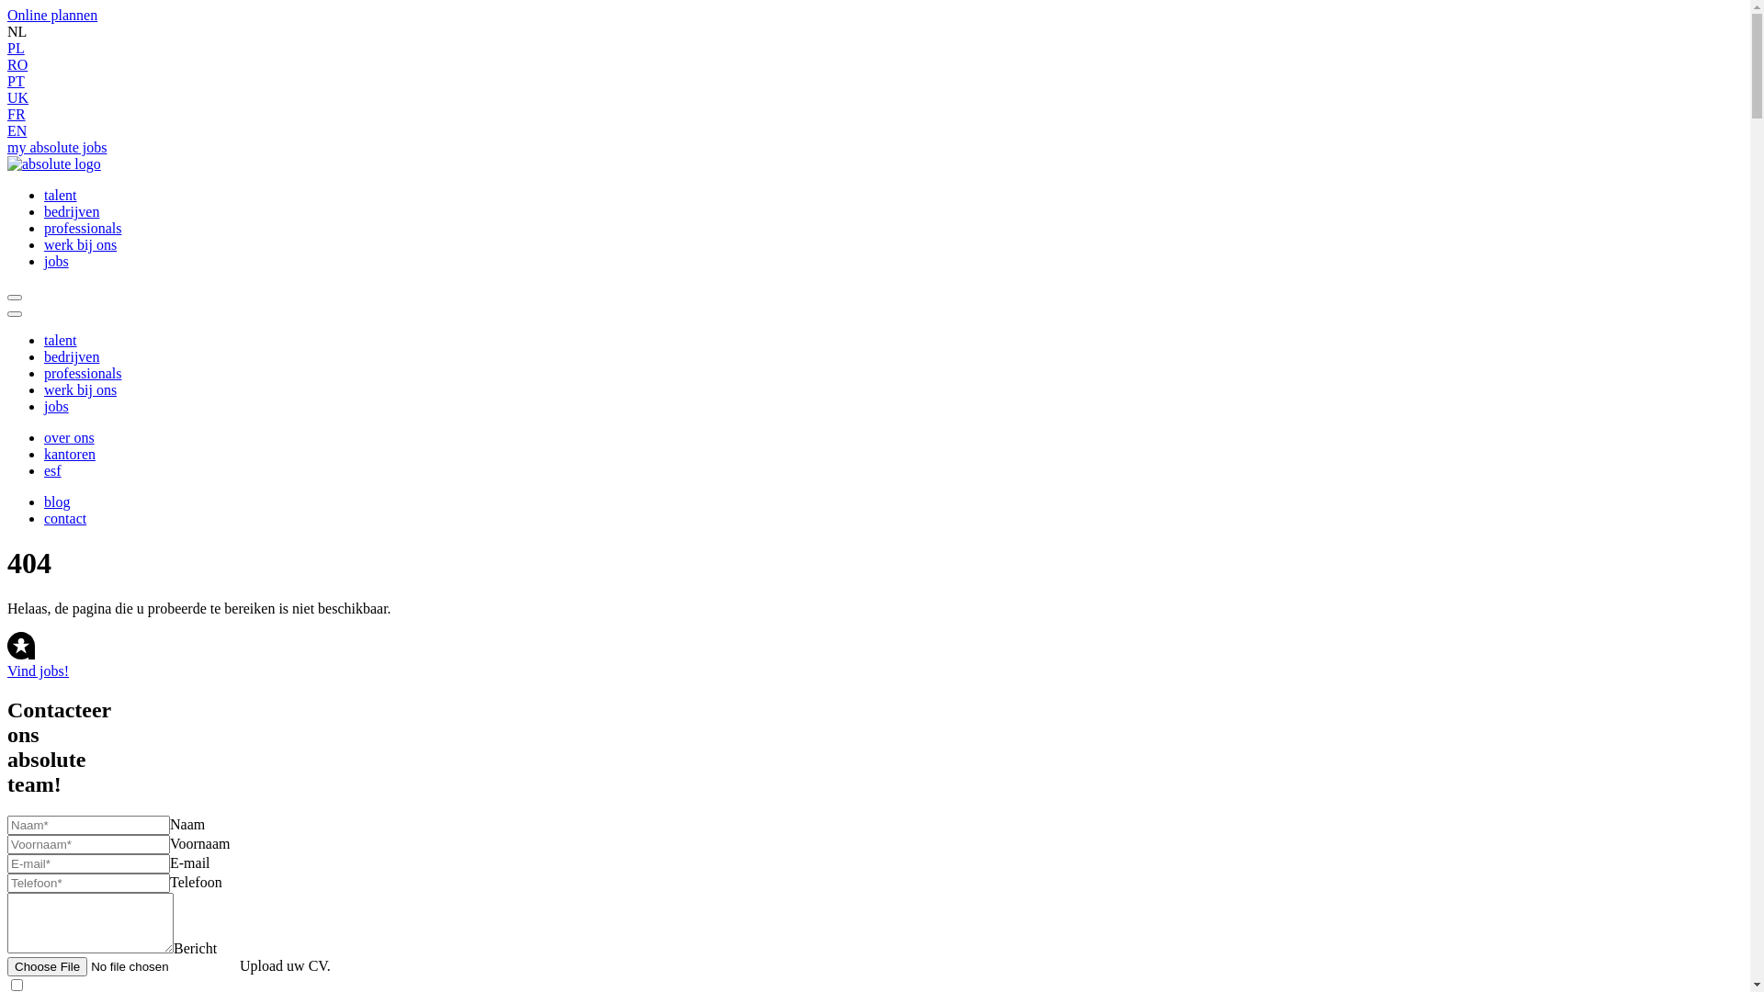  What do you see at coordinates (17, 114) in the screenshot?
I see `FR` at bounding box center [17, 114].